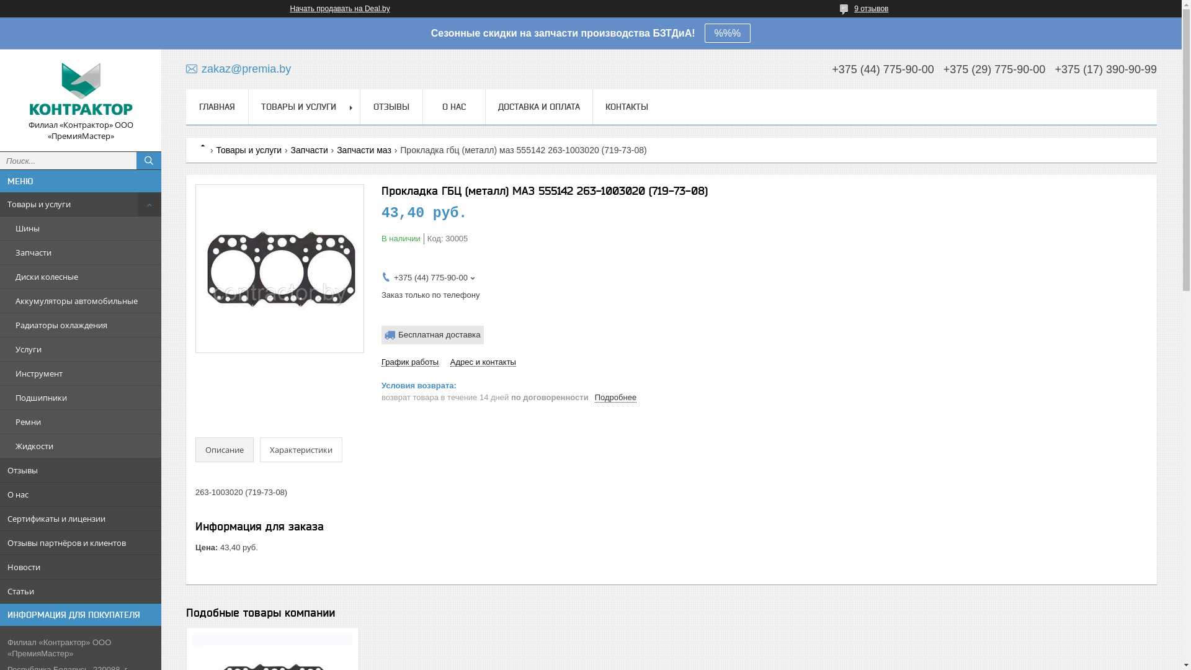 The height and width of the screenshot is (670, 1191). Describe the element at coordinates (728, 33) in the screenshot. I see `%%%` at that location.